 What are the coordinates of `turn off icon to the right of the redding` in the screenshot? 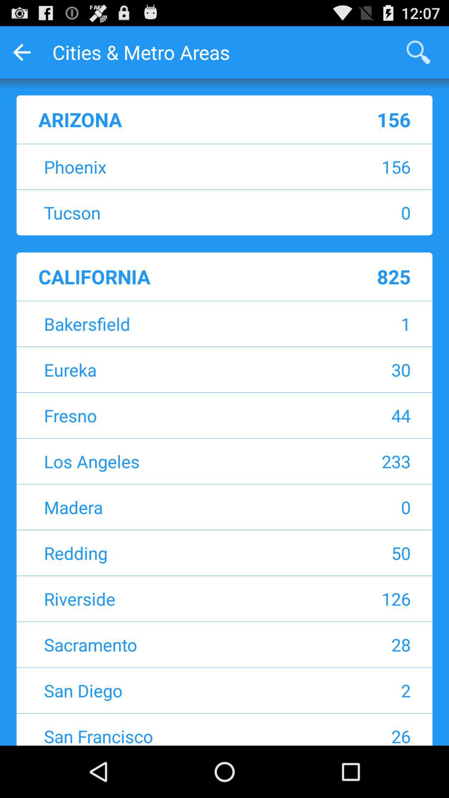 It's located at (356, 553).